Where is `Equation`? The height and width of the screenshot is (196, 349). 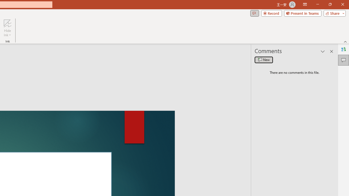 Equation is located at coordinates (225, 36).